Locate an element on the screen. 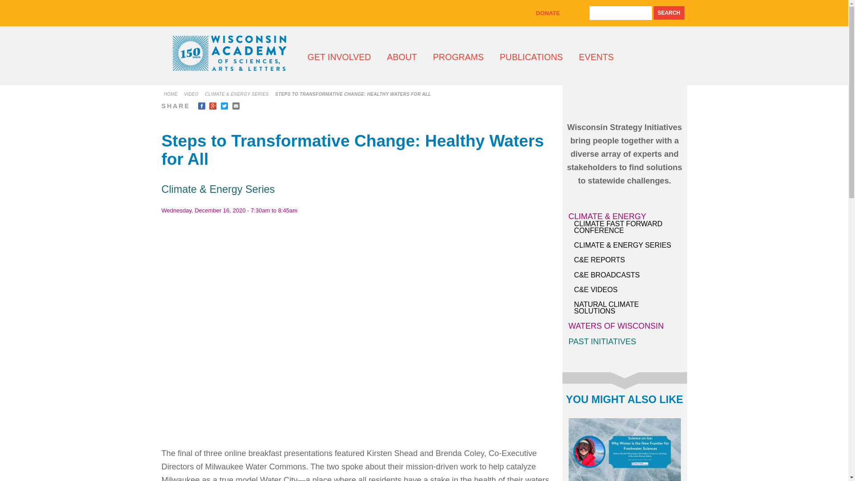 This screenshot has height=481, width=855. Skip to main content is located at coordinates (407, 1).